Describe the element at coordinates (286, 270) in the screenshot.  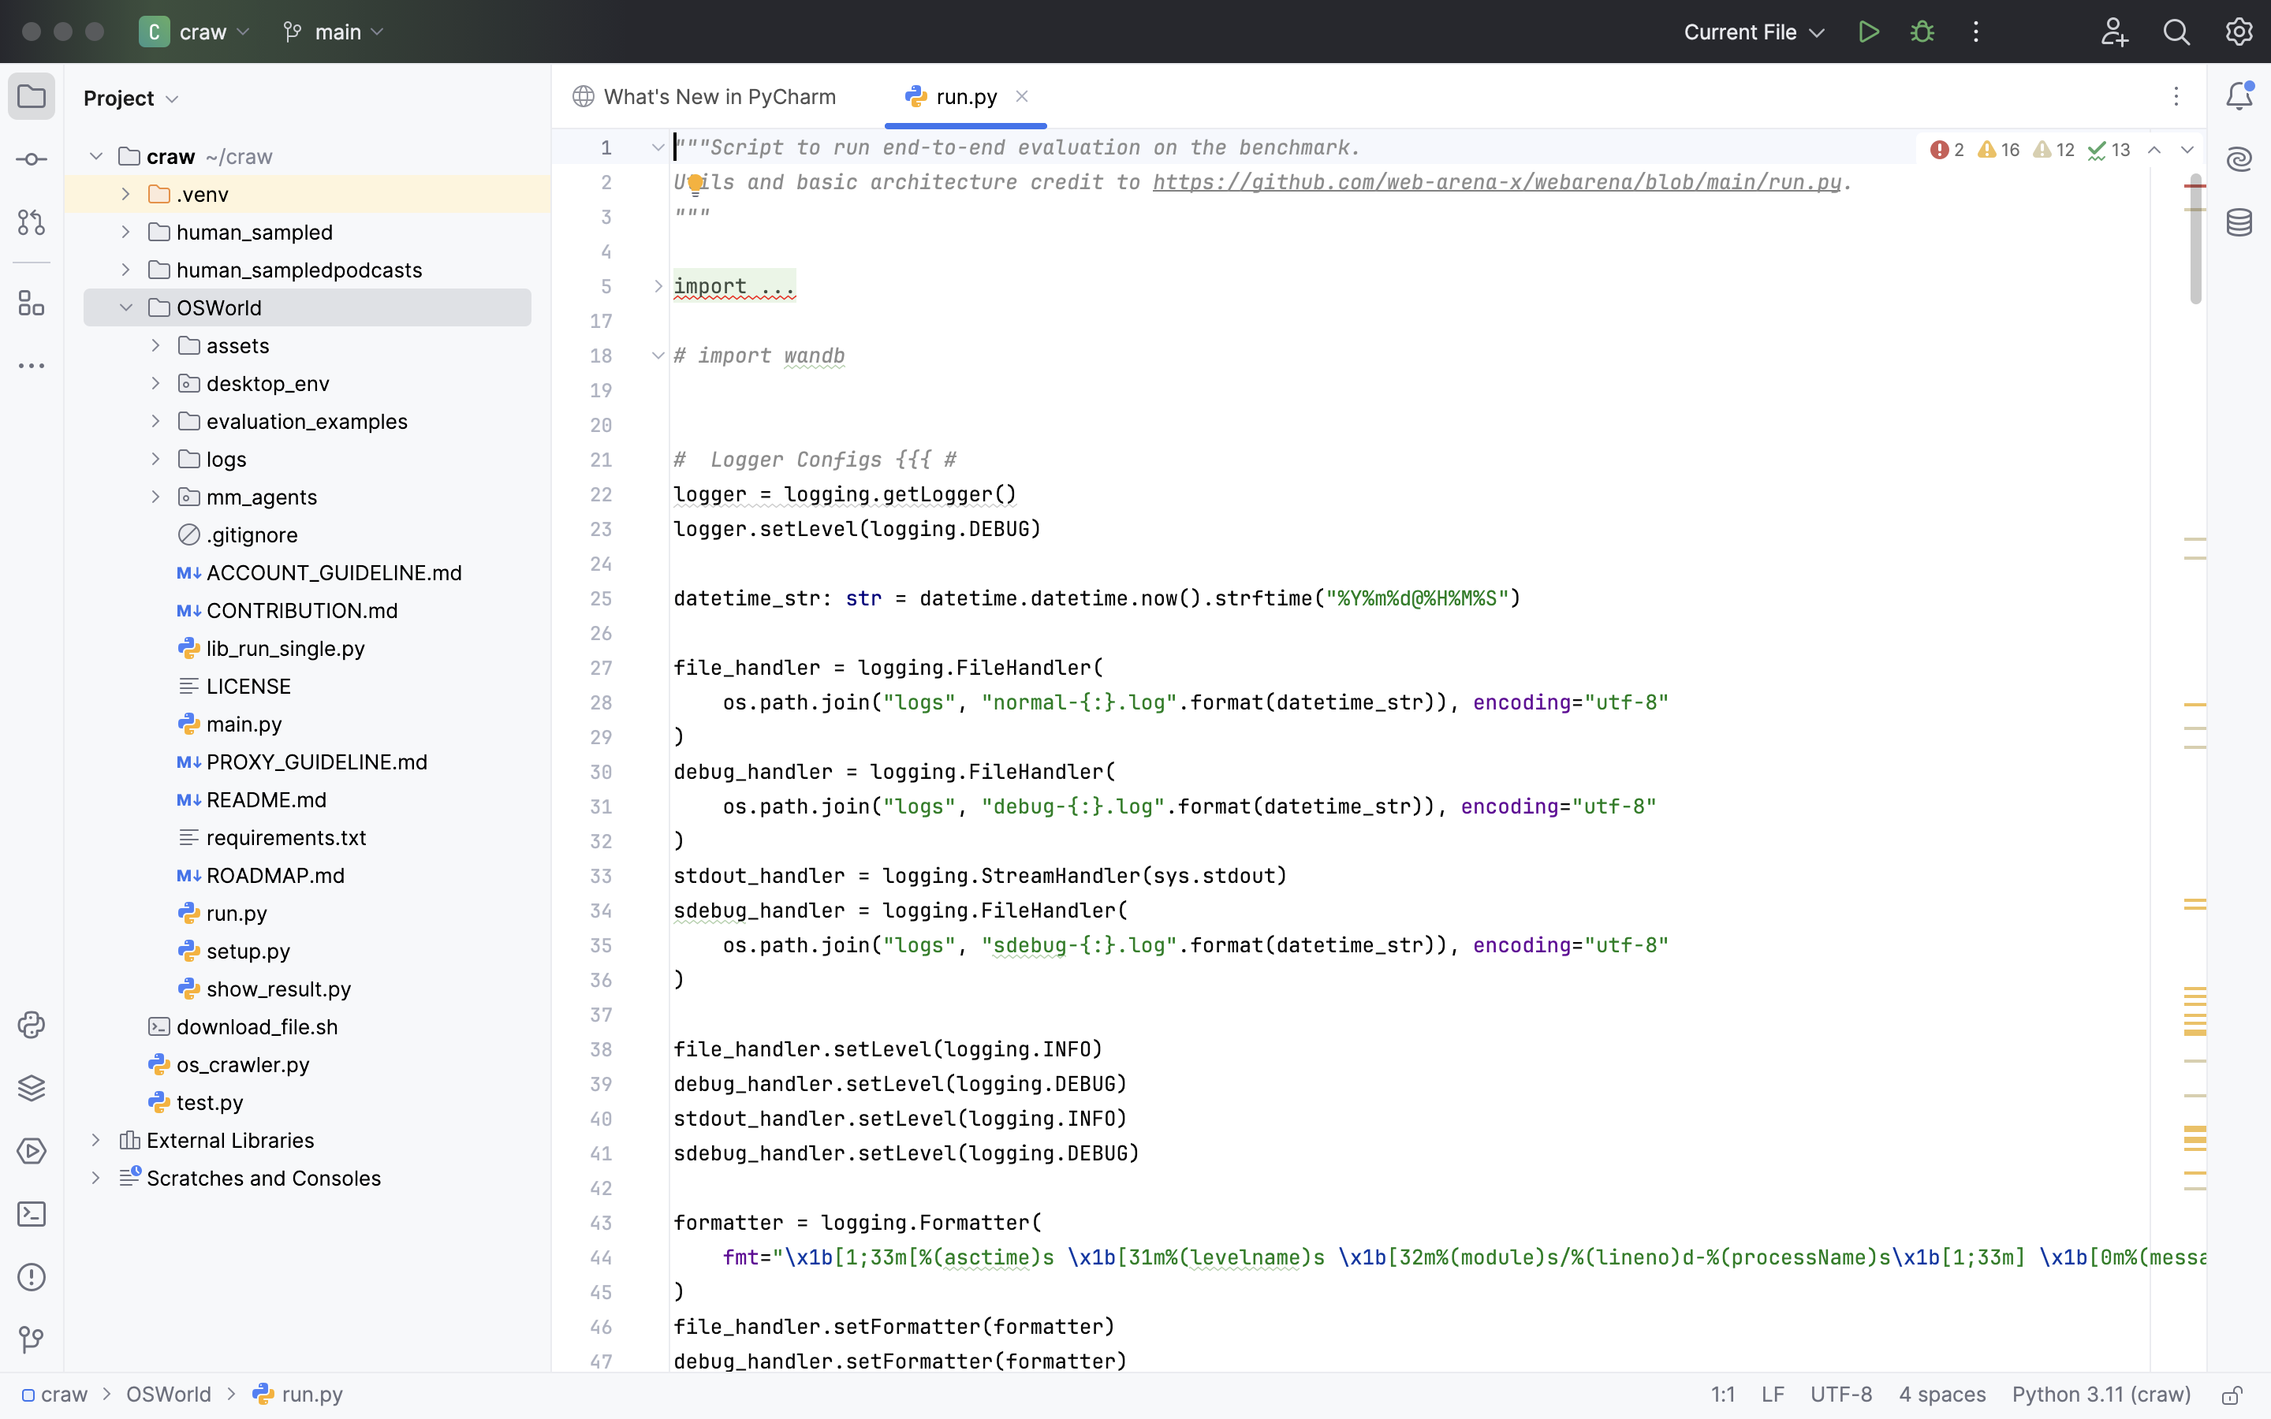
I see `human_sampledpodcasts` at that location.